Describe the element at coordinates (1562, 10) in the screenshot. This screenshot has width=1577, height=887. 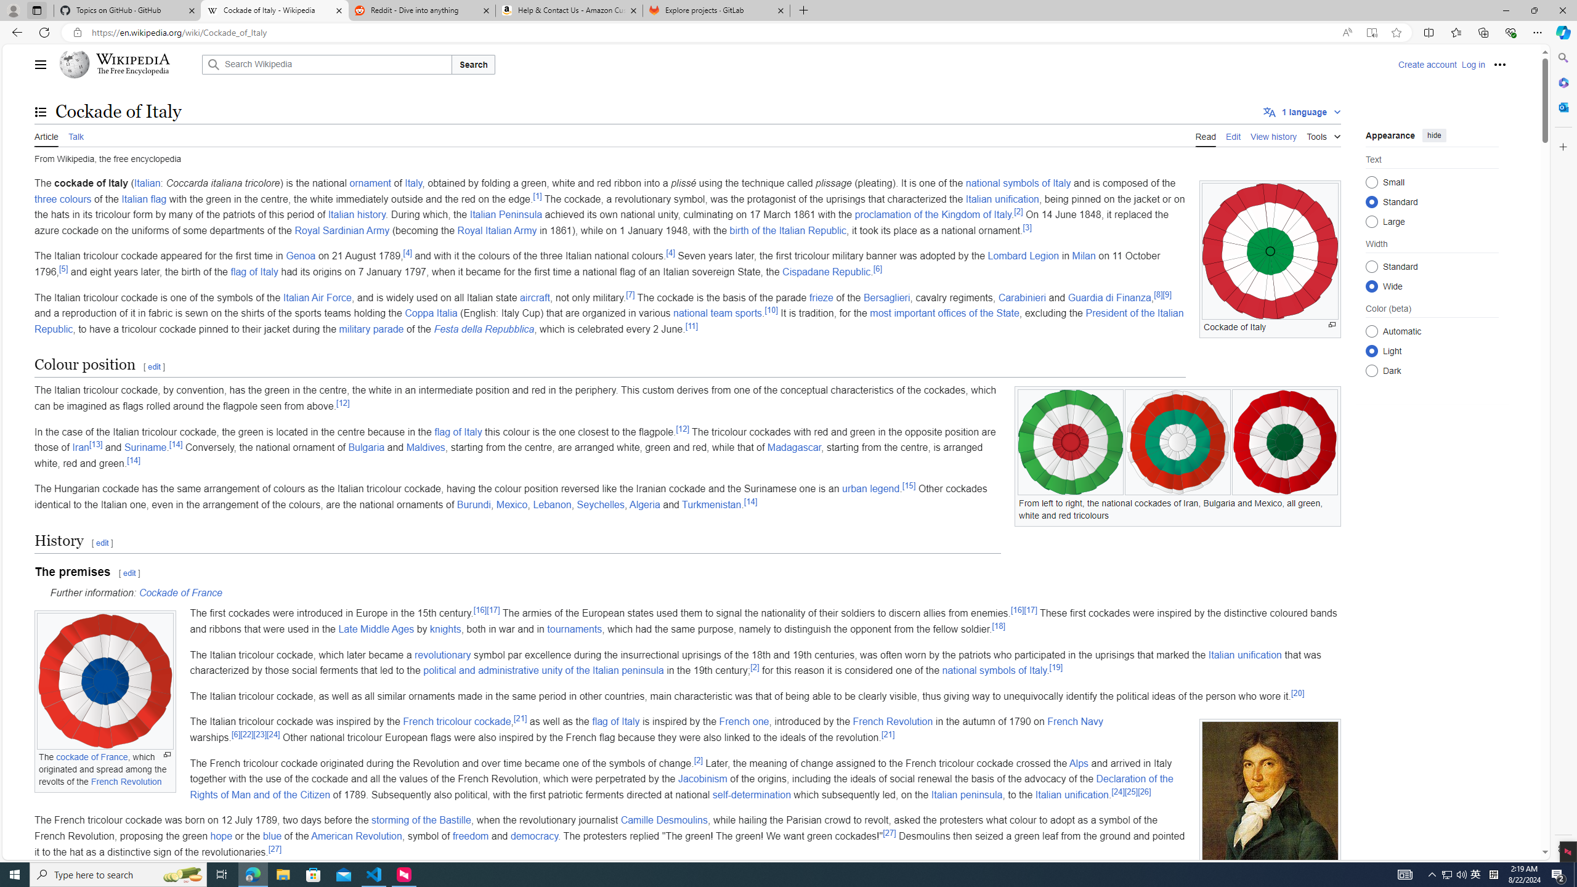
I see `Close` at that location.